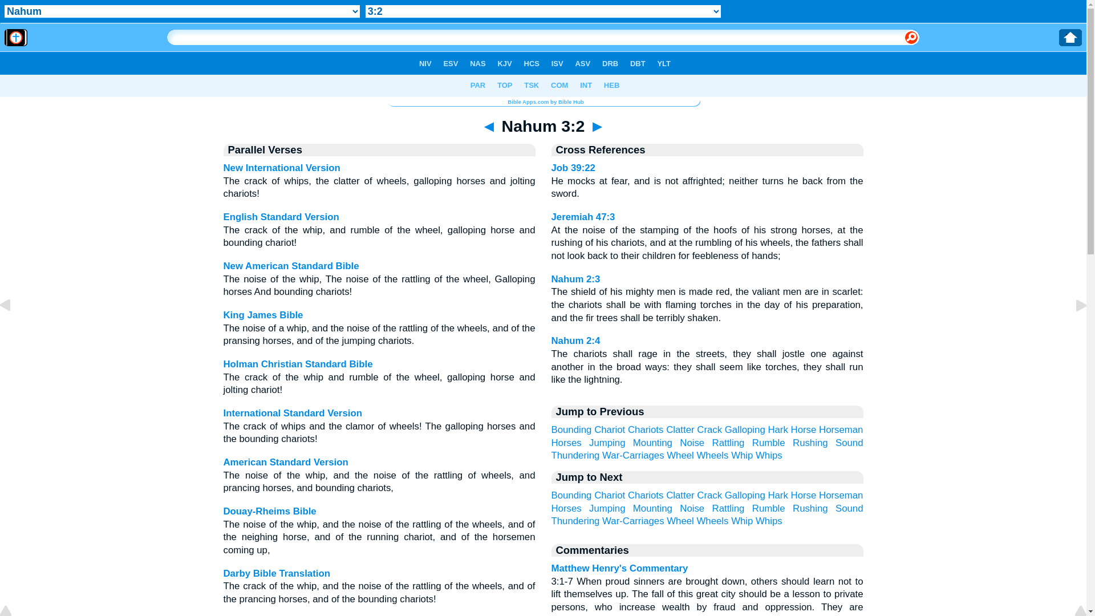  What do you see at coordinates (769, 443) in the screenshot?
I see `Rumble` at bounding box center [769, 443].